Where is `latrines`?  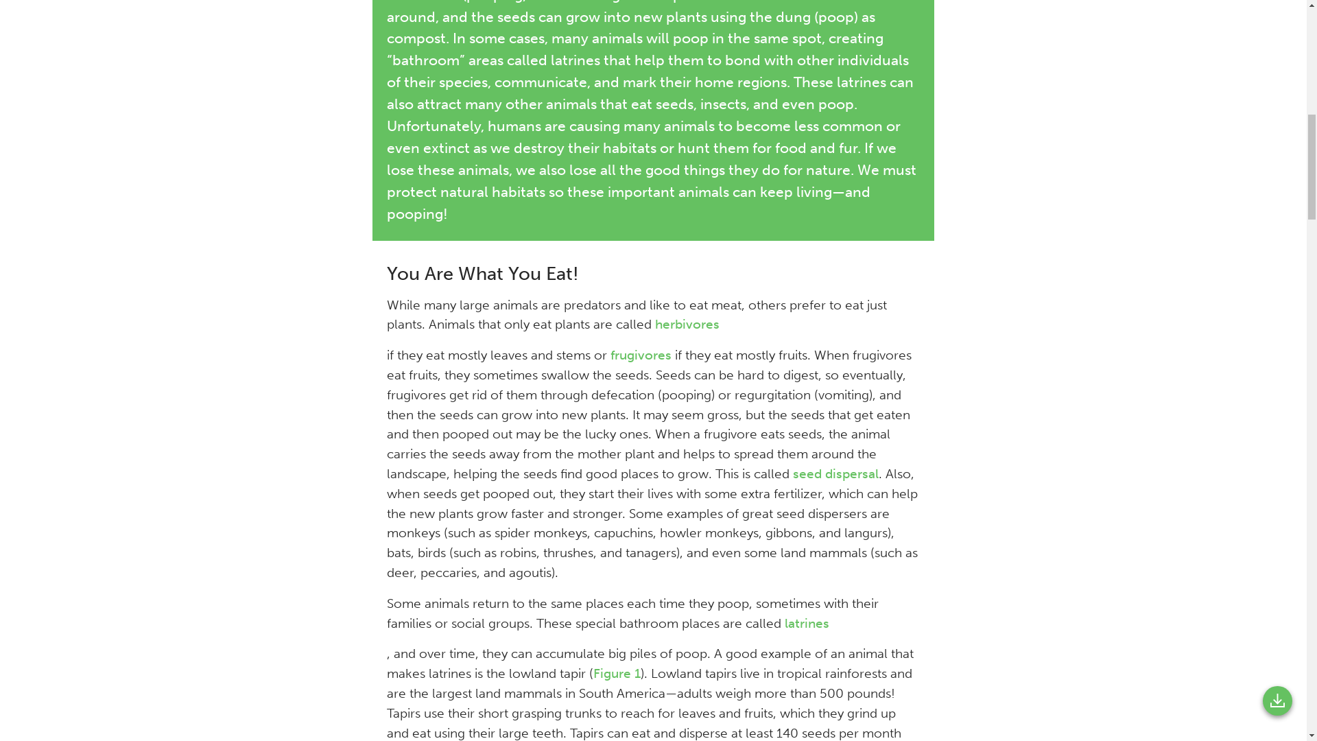 latrines is located at coordinates (807, 623).